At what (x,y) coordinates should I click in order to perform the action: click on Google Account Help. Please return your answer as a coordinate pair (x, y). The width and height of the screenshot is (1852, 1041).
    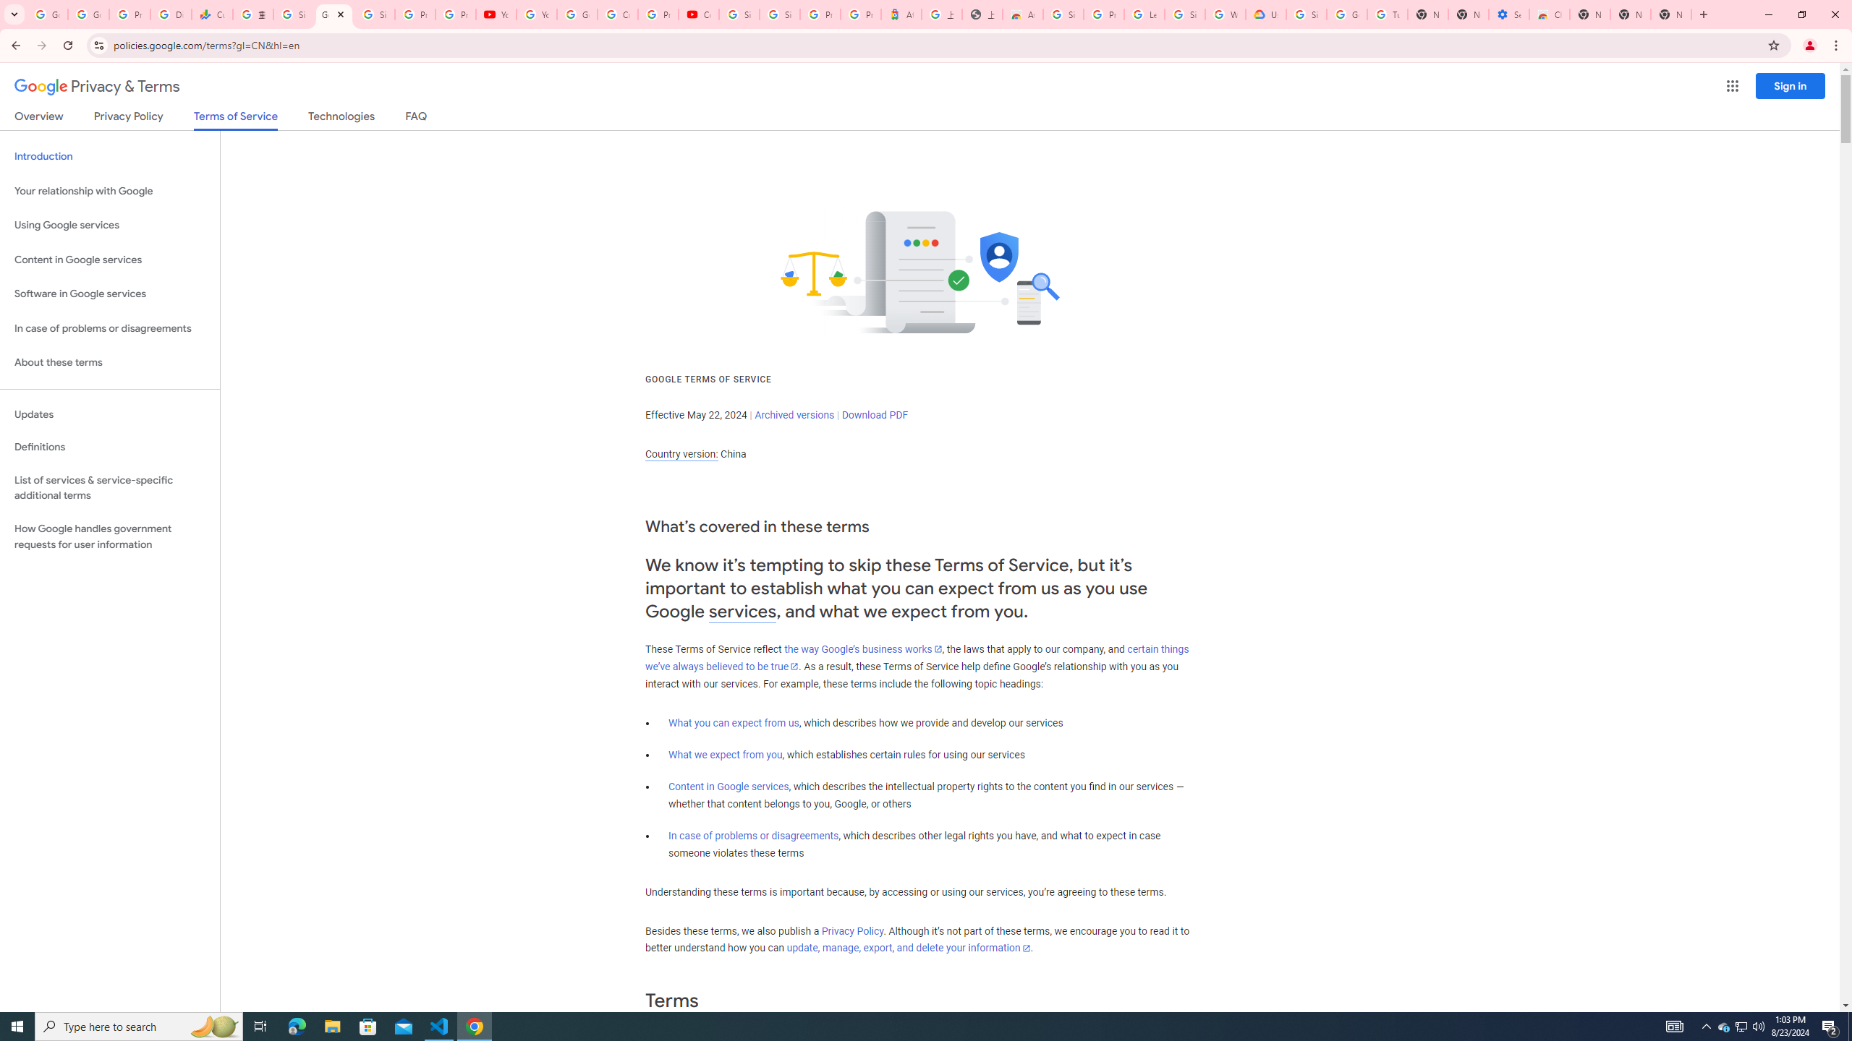
    Looking at the image, I should click on (1347, 14).